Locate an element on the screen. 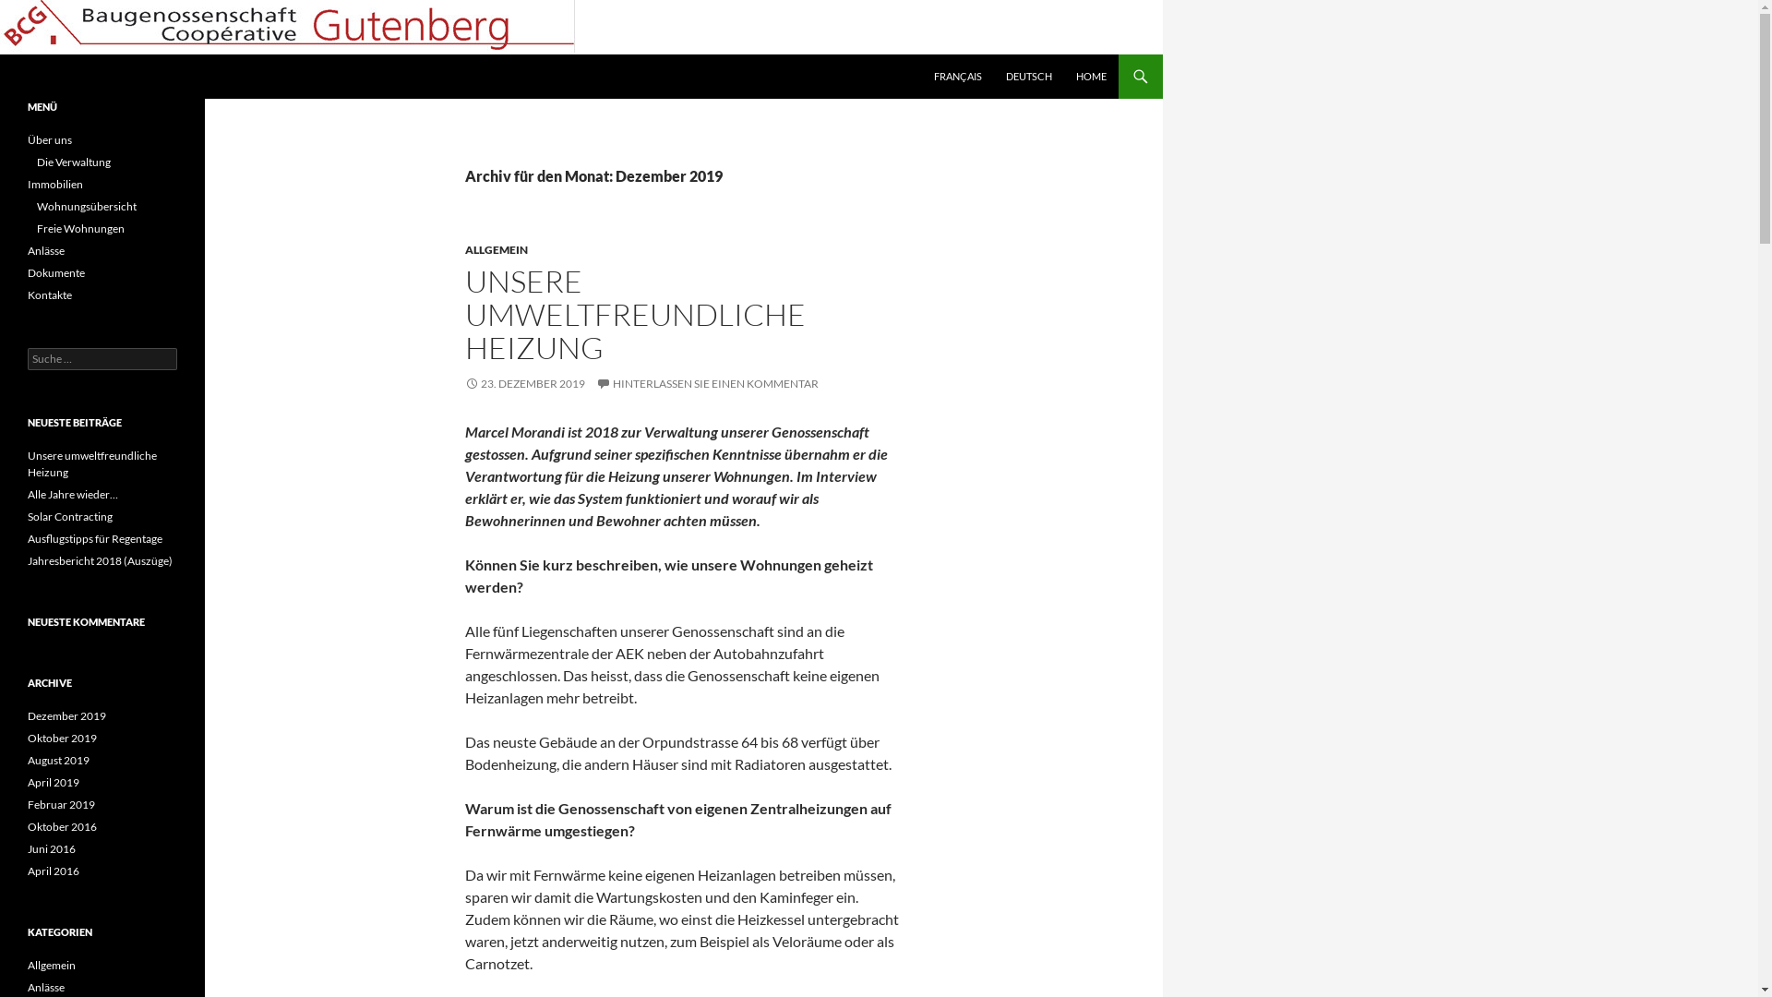 This screenshot has height=997, width=1772. Allgemein is located at coordinates (52, 966).